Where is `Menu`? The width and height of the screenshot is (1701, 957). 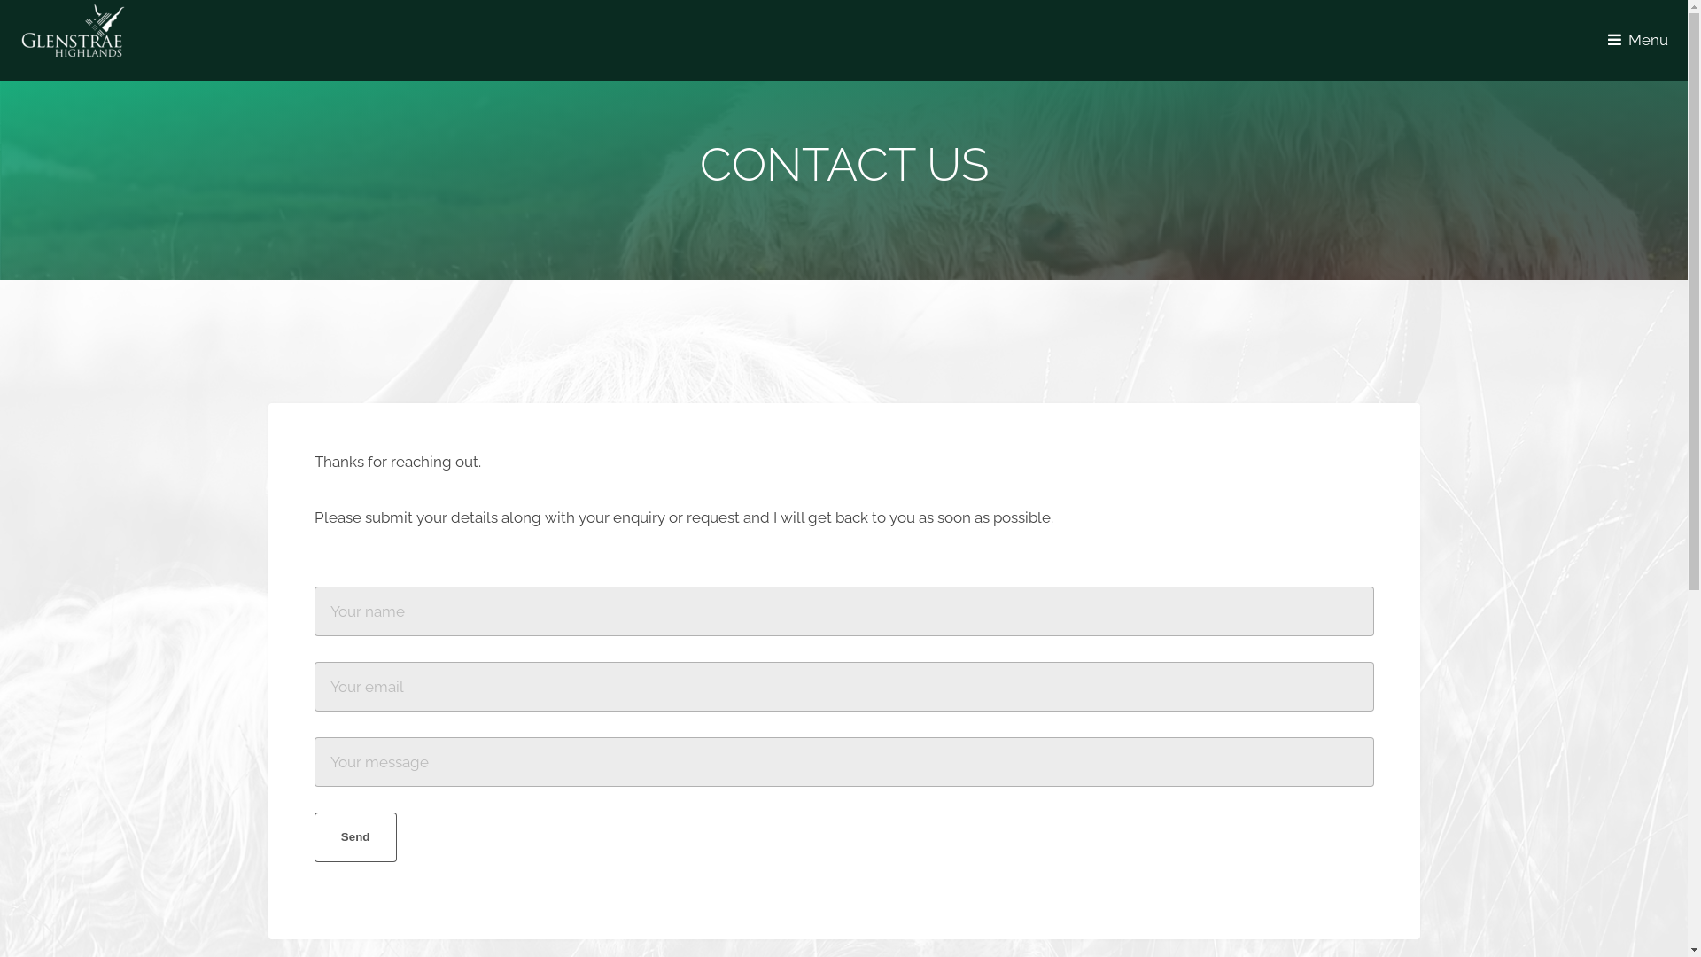
Menu is located at coordinates (1643, 40).